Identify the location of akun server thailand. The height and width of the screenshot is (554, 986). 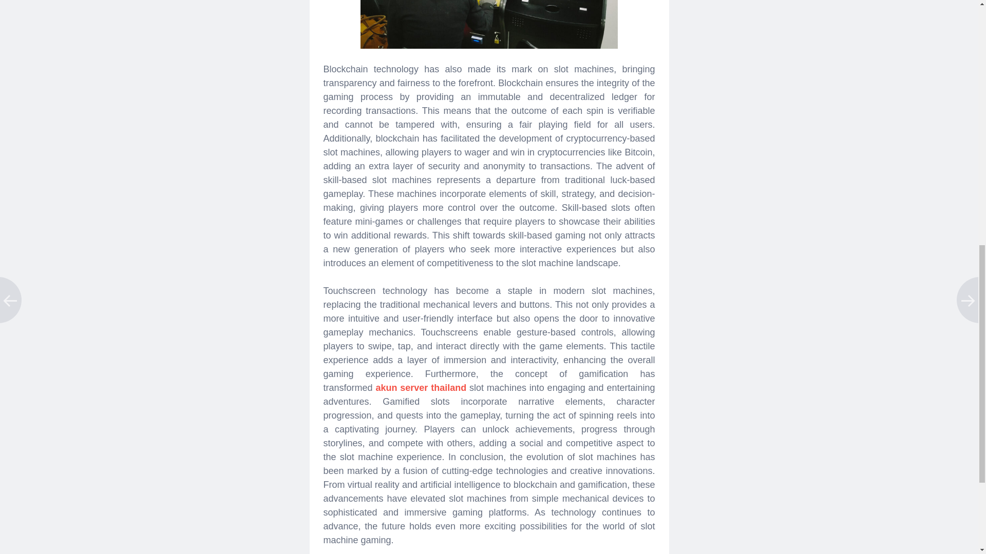
(421, 388).